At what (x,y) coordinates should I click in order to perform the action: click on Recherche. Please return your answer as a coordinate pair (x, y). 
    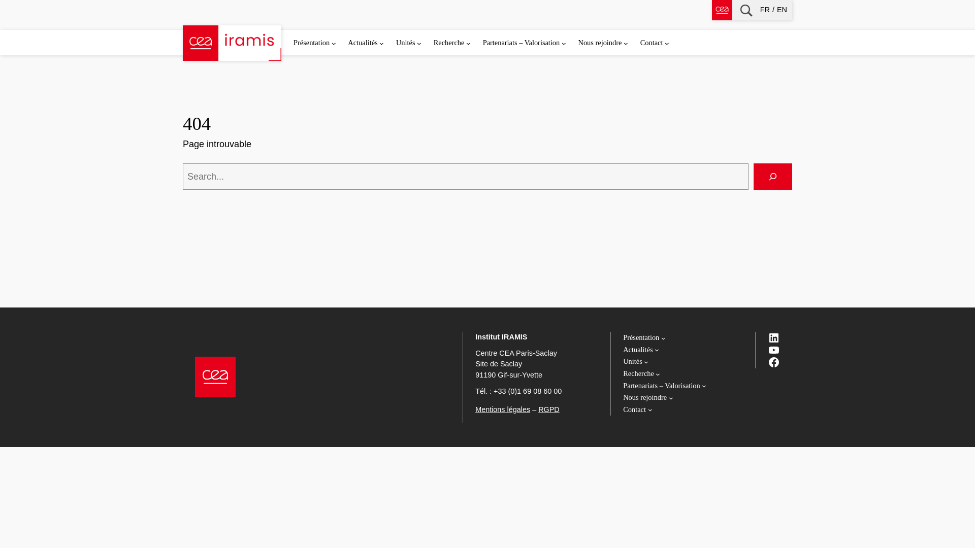
    Looking at the image, I should click on (745, 10).